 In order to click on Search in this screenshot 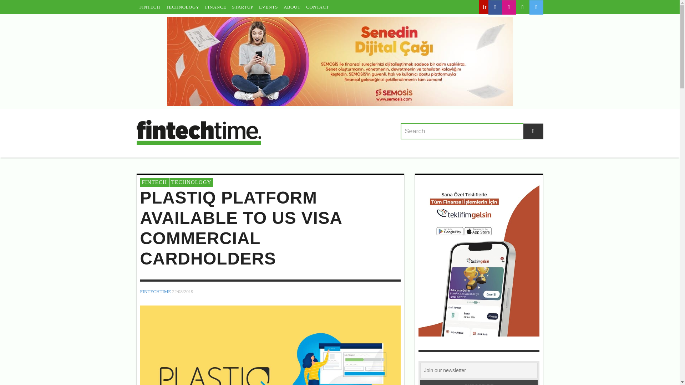, I will do `click(472, 131)`.